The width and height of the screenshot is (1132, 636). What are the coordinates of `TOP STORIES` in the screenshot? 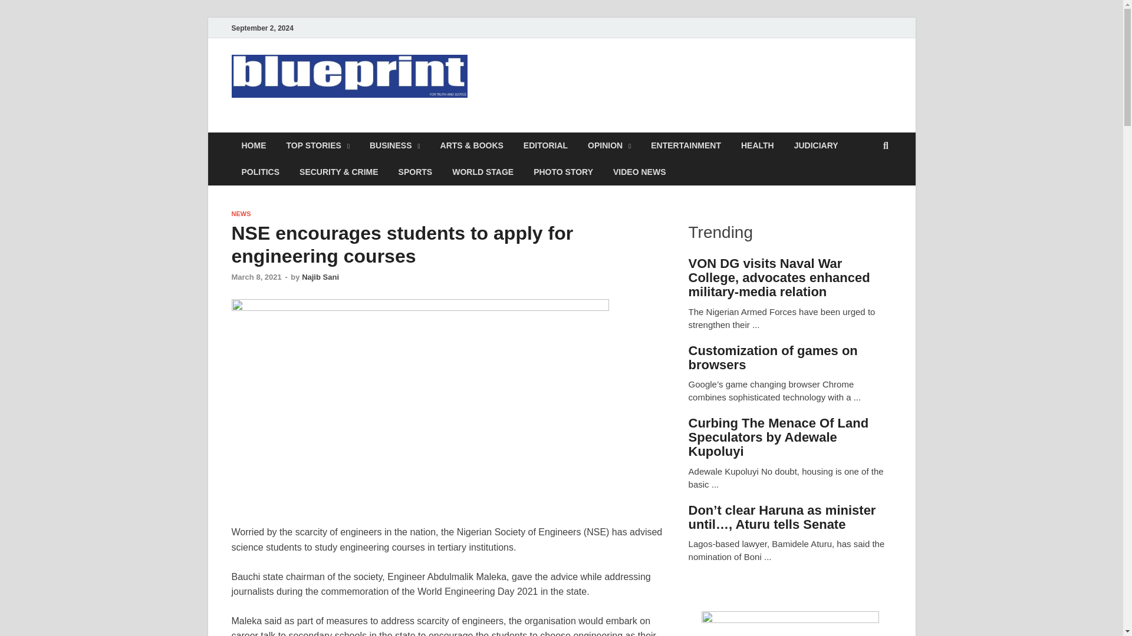 It's located at (317, 145).